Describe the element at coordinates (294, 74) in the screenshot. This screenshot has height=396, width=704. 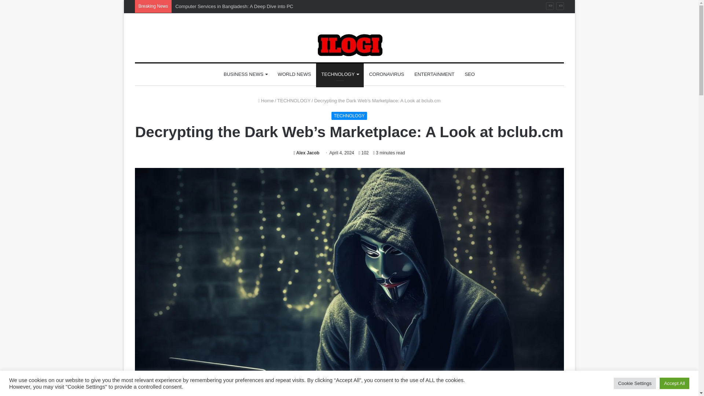
I see `WORLD NEWS` at that location.